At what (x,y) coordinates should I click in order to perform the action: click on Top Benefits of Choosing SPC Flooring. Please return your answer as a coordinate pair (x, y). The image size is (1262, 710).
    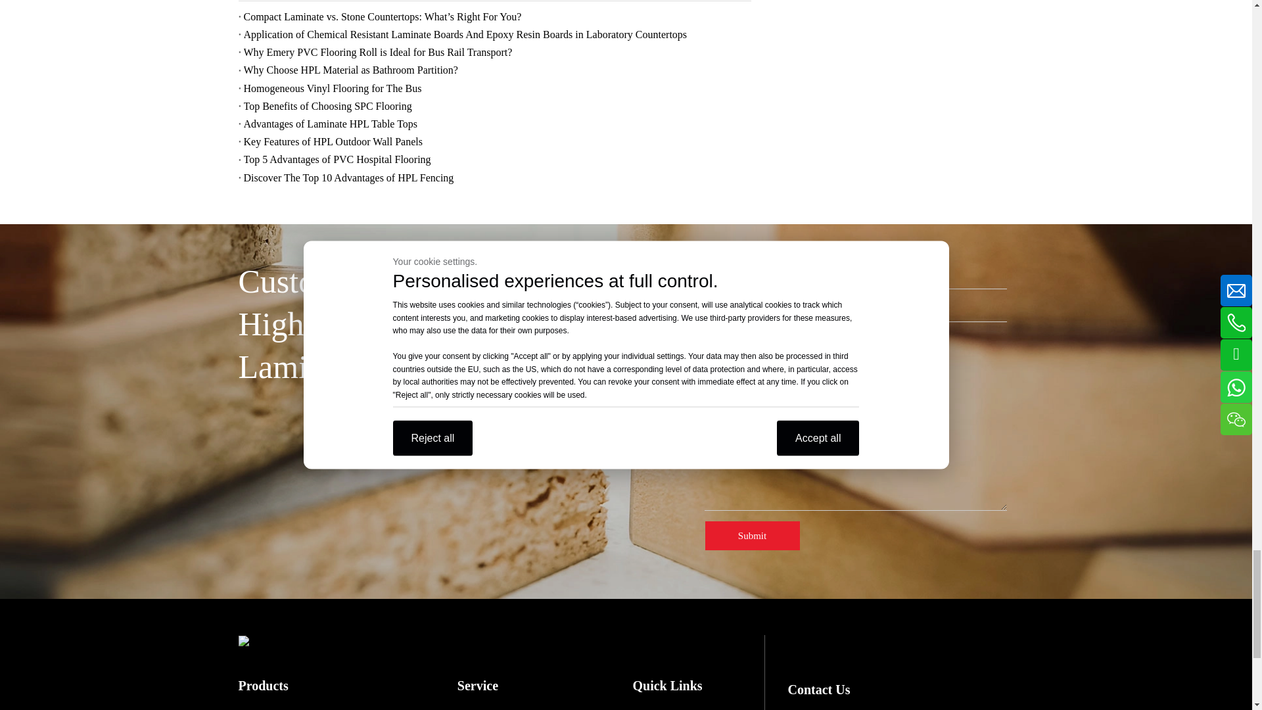
    Looking at the image, I should click on (494, 105).